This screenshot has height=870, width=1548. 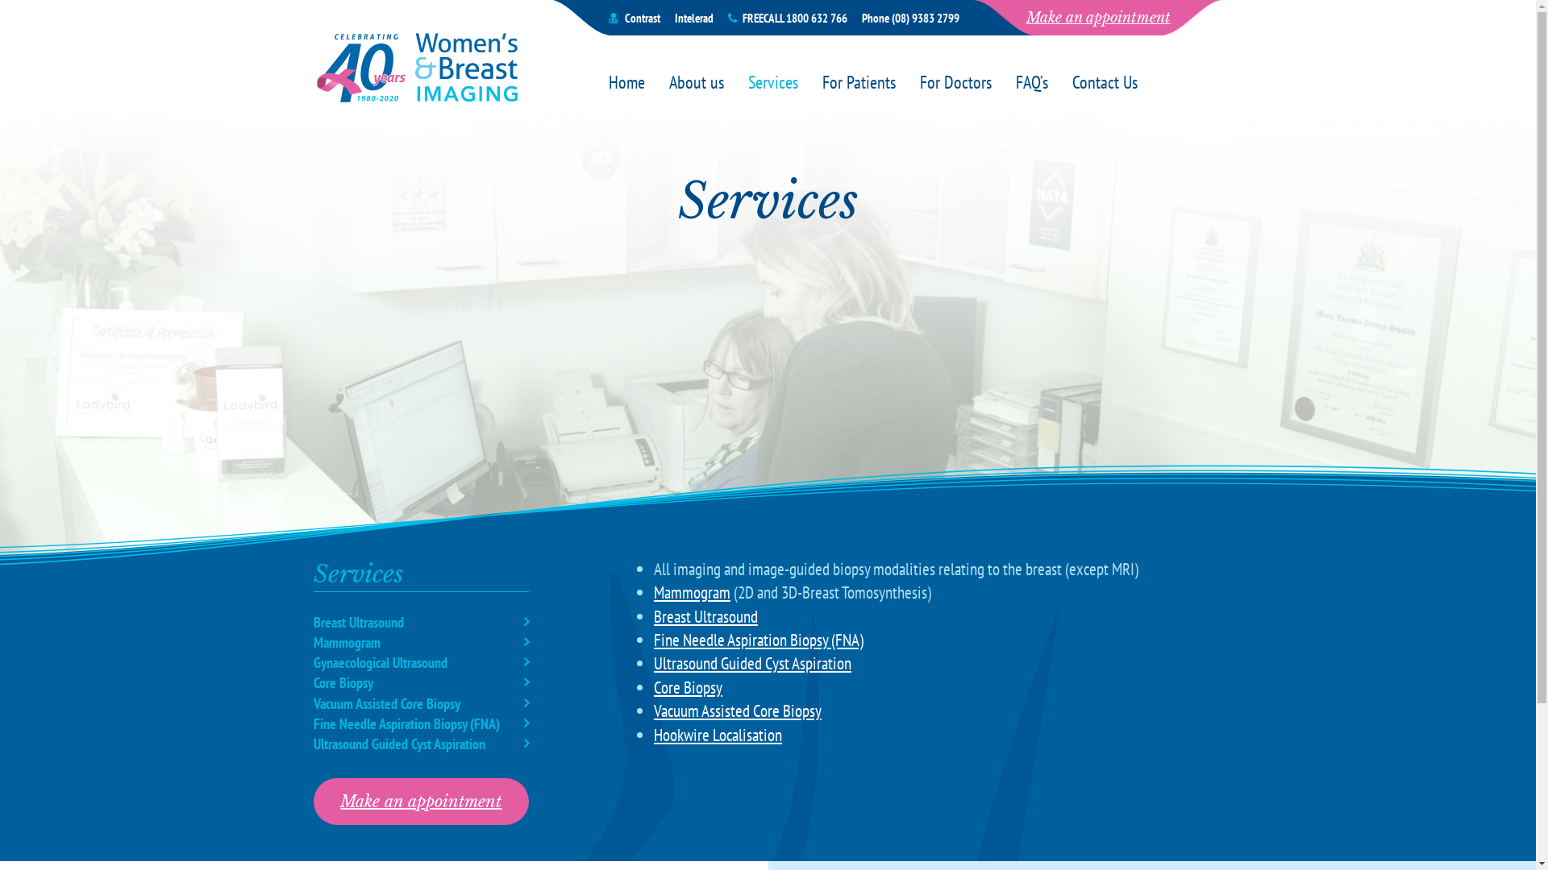 I want to click on Core Biopsy, so click(x=689, y=688).